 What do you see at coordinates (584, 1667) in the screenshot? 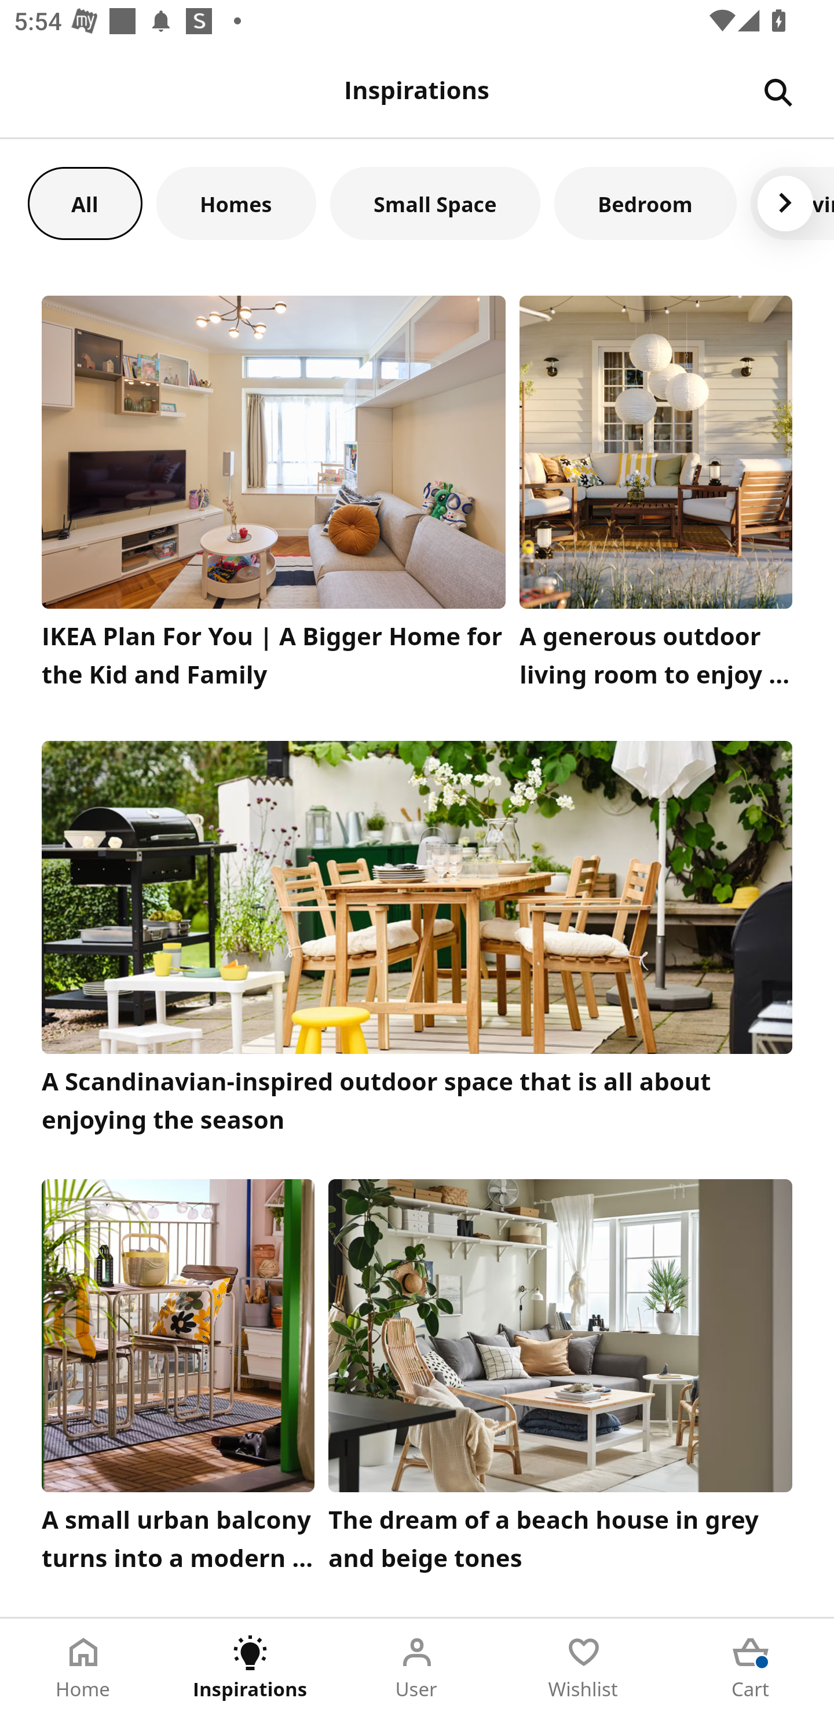
I see `Wishlist
Tab 4 of 5` at bounding box center [584, 1667].